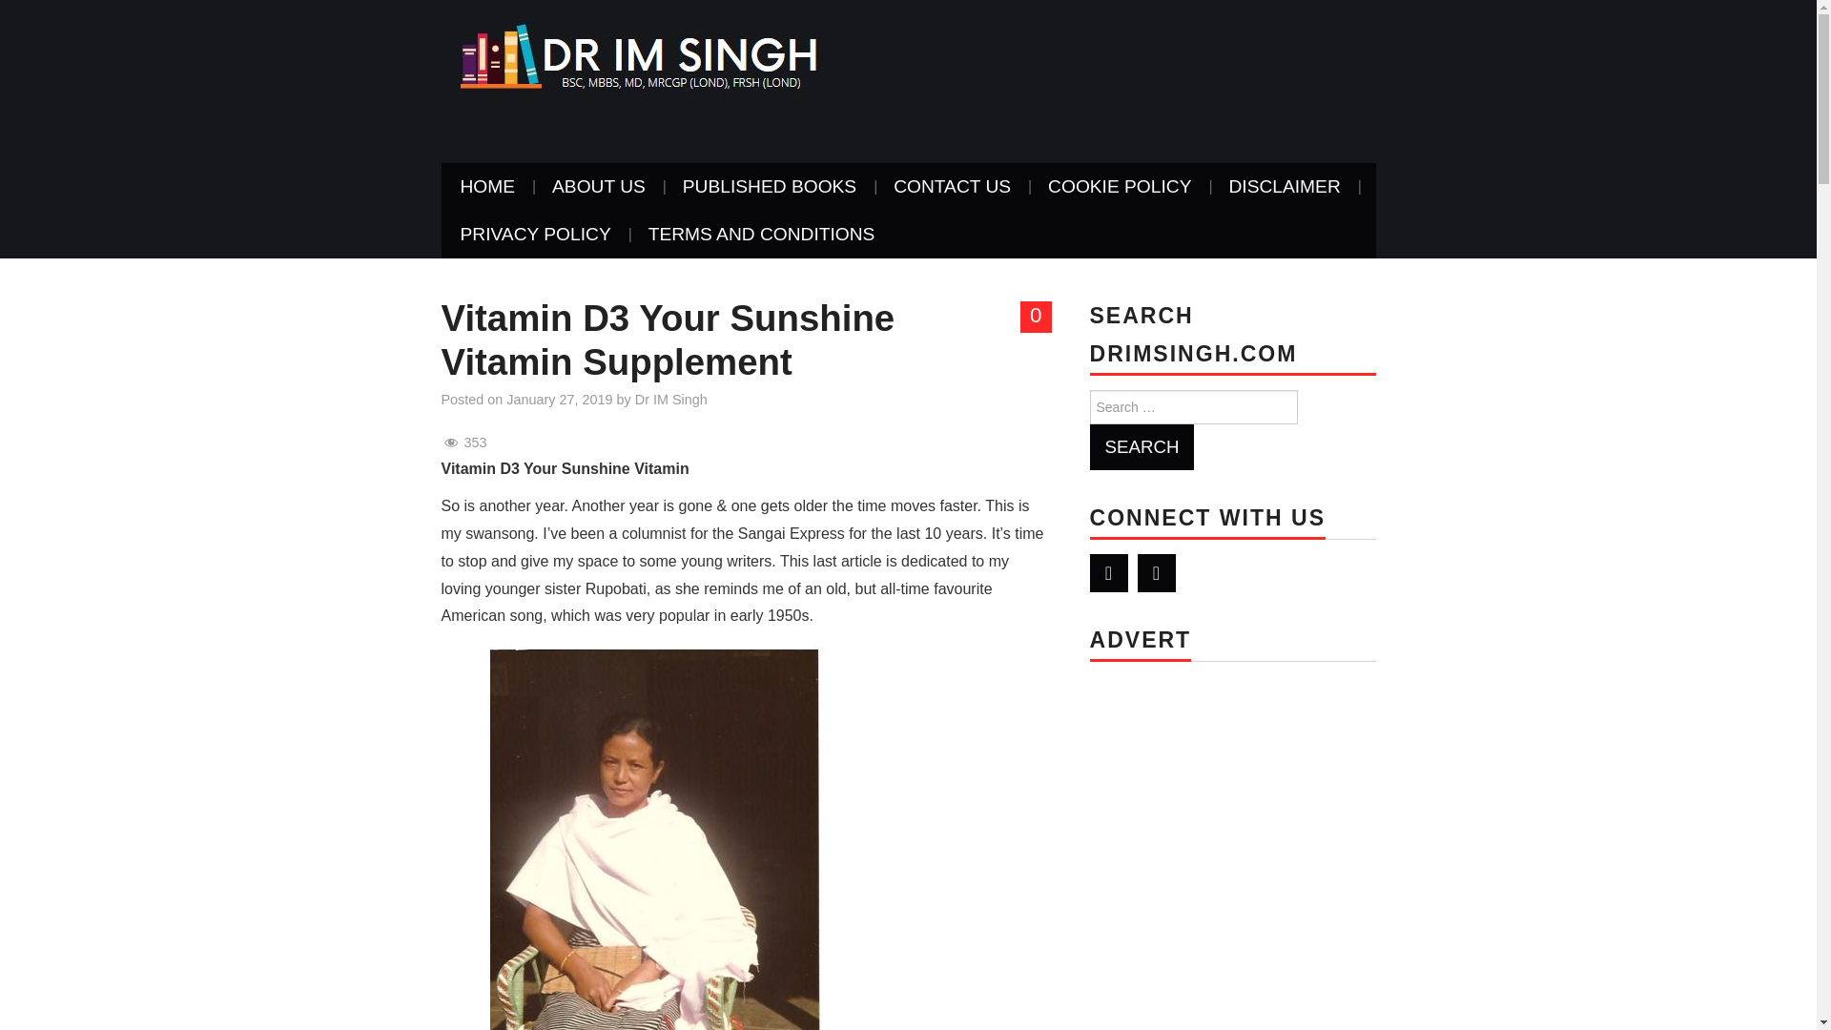  I want to click on 0, so click(1036, 317).